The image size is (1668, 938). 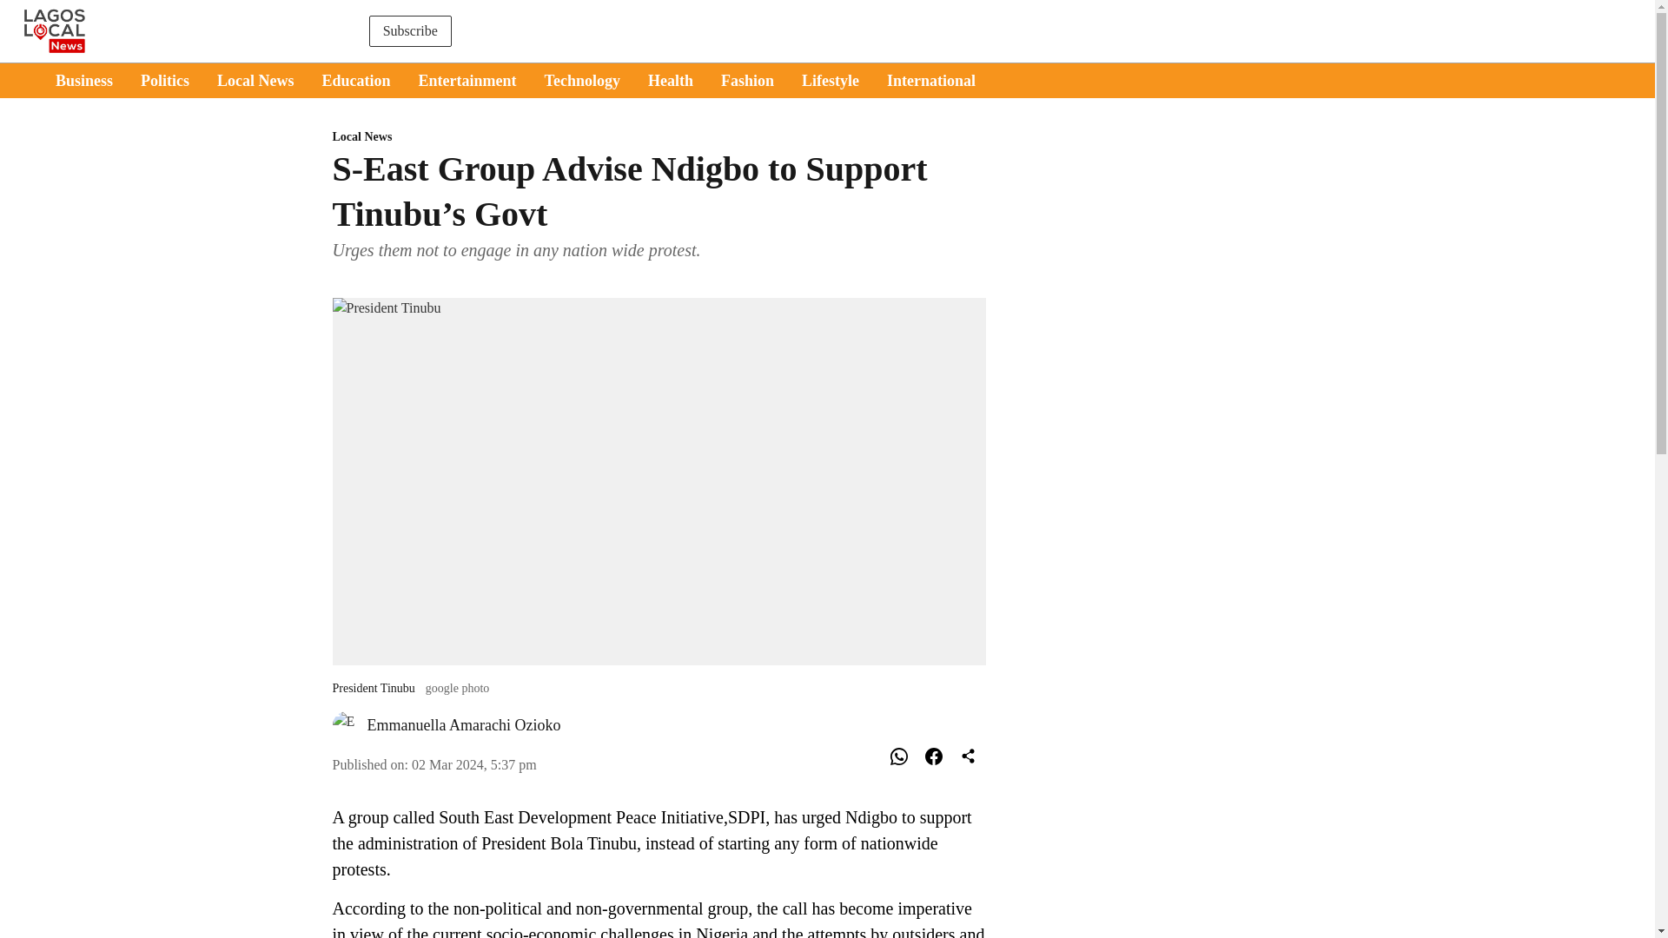 What do you see at coordinates (747, 80) in the screenshot?
I see `Fashion` at bounding box center [747, 80].